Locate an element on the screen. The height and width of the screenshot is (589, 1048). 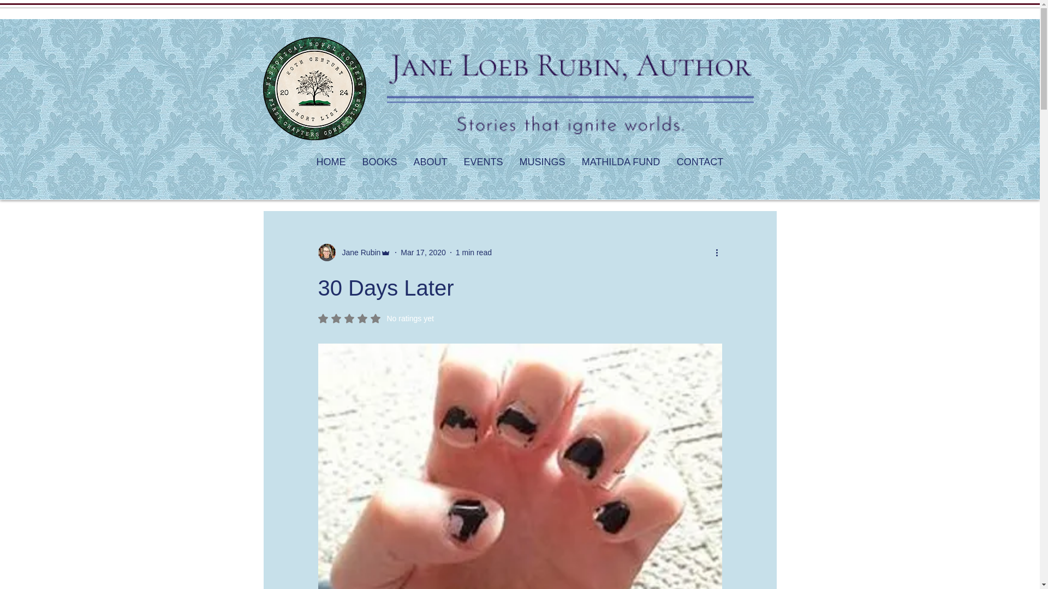
Mar 17, 2020 is located at coordinates (423, 251).